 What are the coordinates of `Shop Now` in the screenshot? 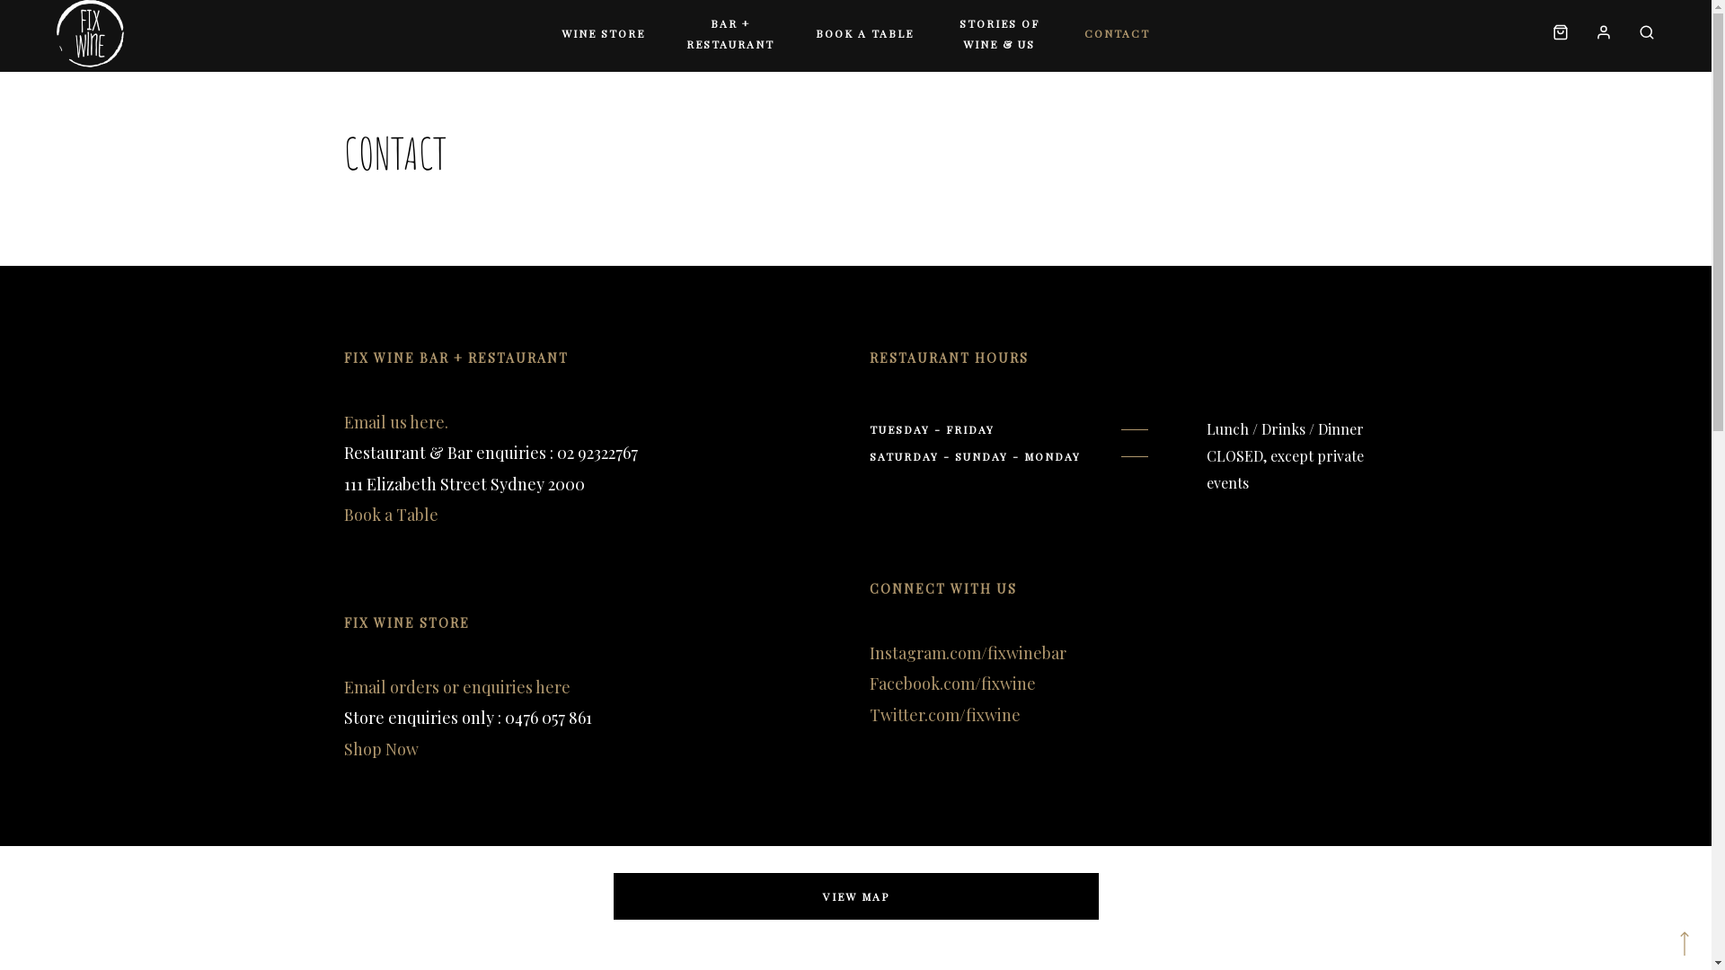 It's located at (381, 749).